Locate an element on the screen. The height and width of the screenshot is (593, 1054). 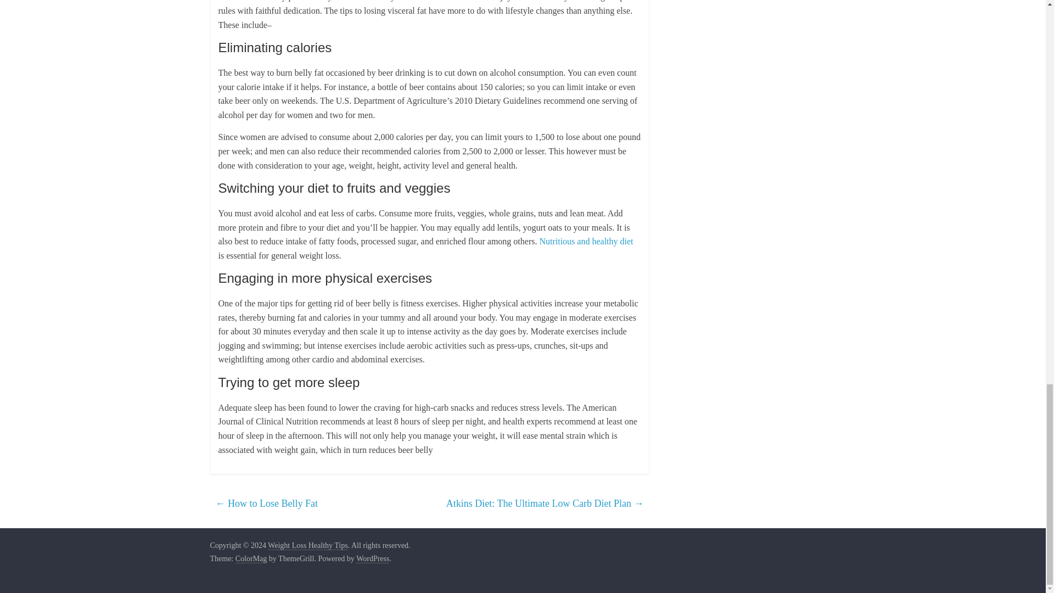
Nutritious and healthy diet is located at coordinates (586, 241).